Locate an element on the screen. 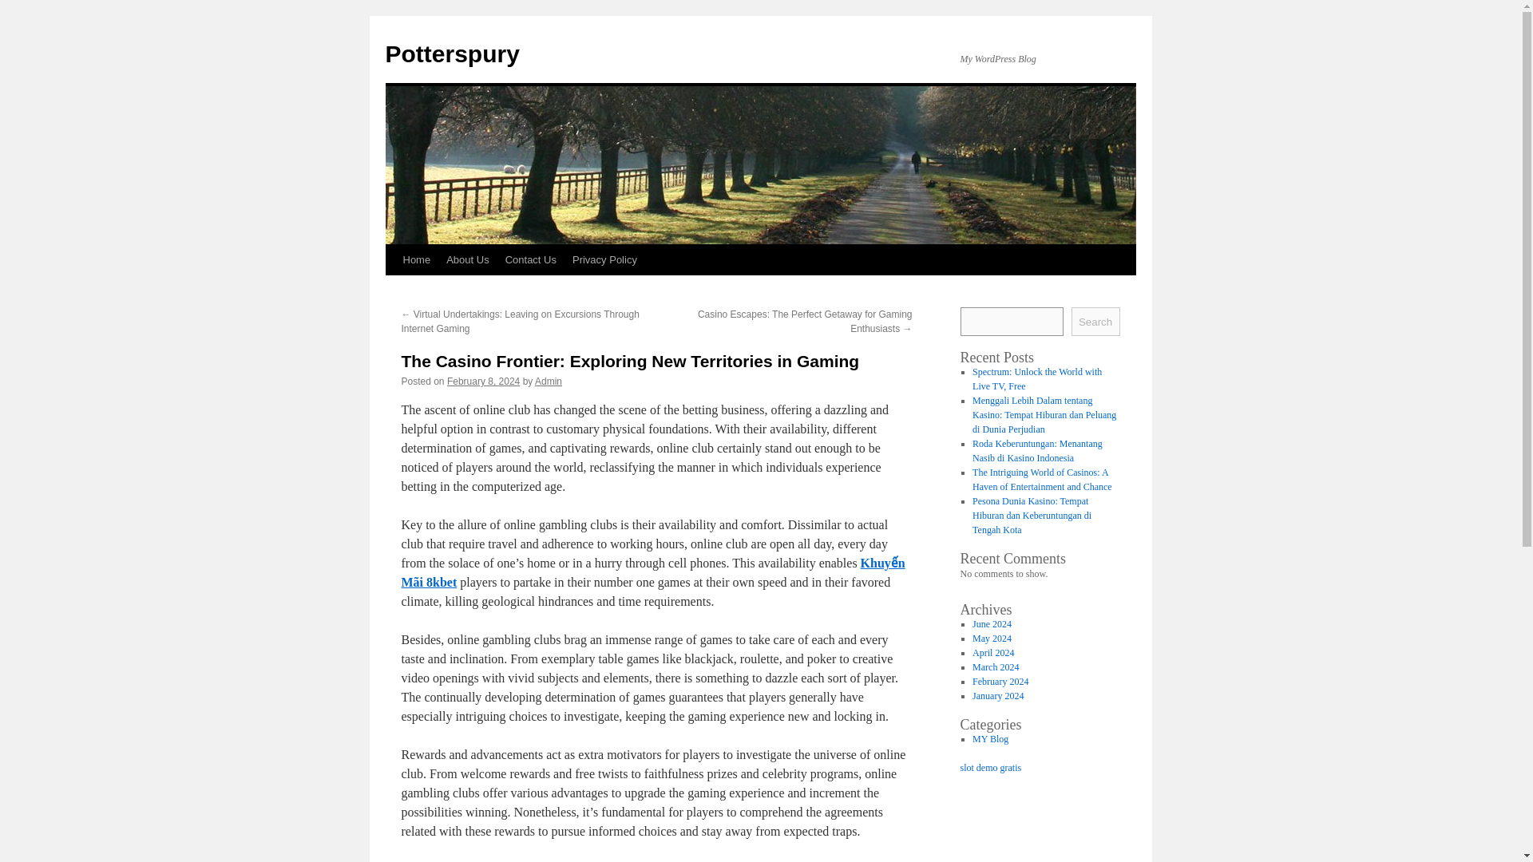 Image resolution: width=1533 pixels, height=862 pixels. February 2024 is located at coordinates (1000, 681).